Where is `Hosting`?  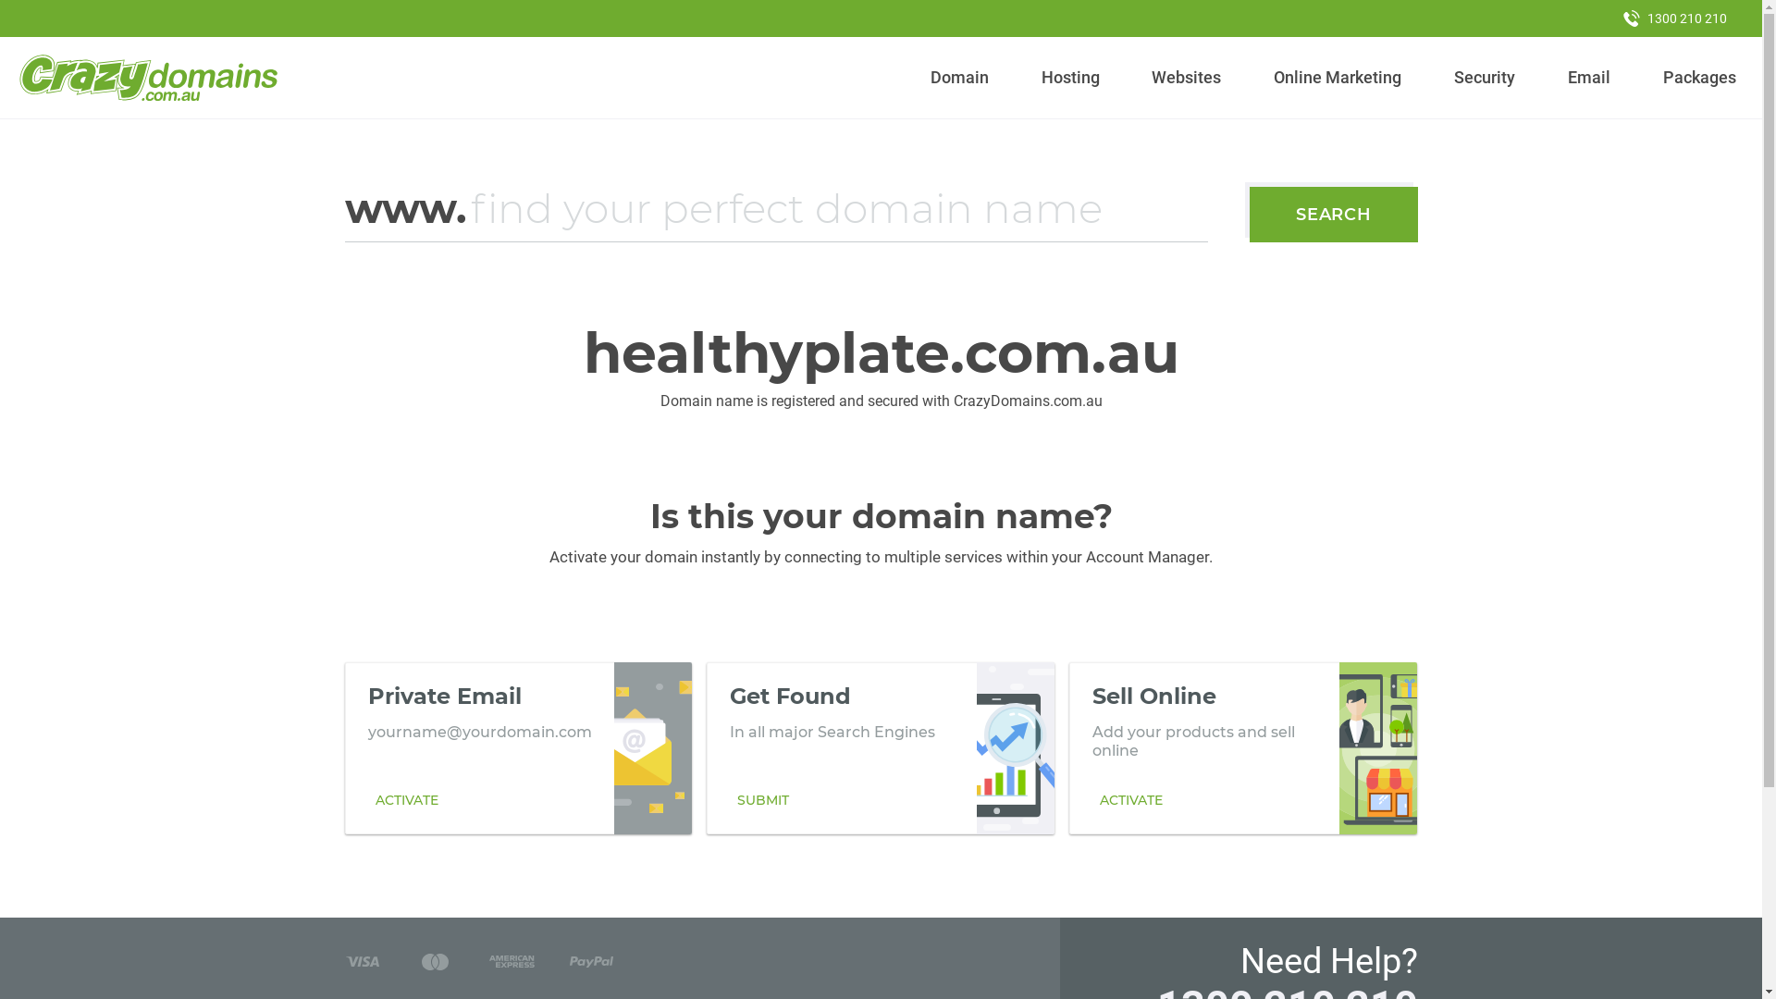 Hosting is located at coordinates (1070, 78).